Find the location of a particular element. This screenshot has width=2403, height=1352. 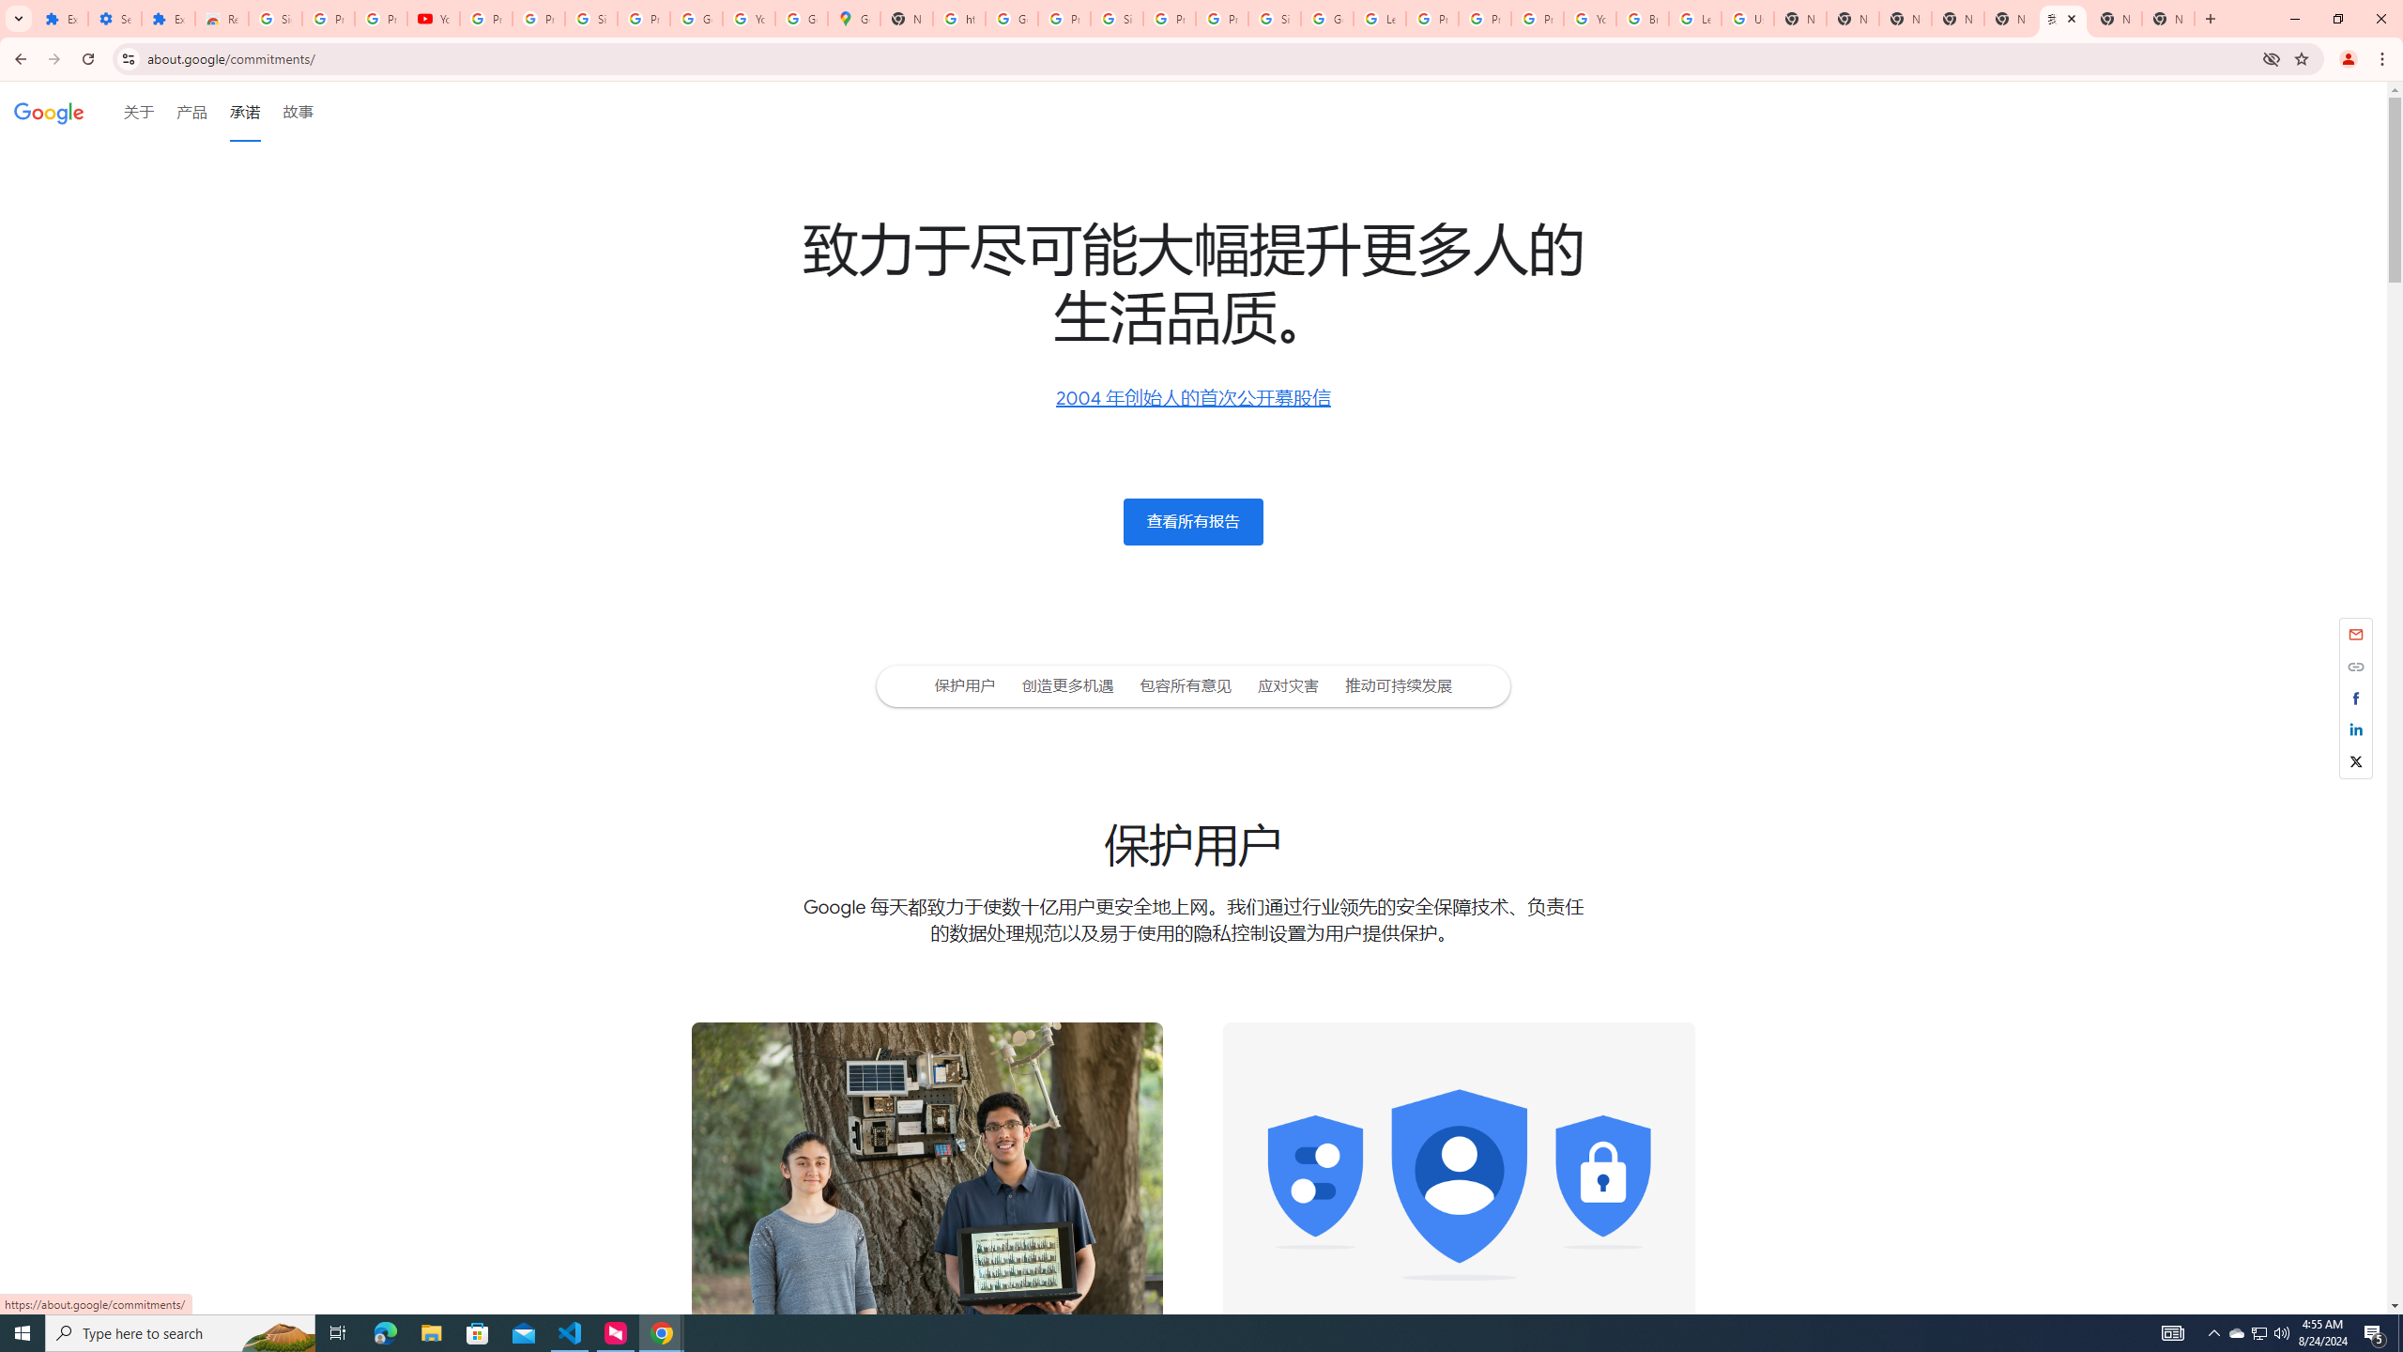

YouTube is located at coordinates (1589, 19).